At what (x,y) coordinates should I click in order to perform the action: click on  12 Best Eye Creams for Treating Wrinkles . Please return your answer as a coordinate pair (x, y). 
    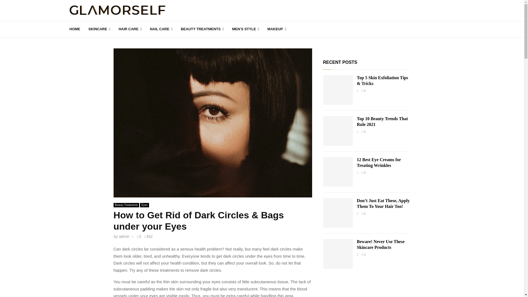
    Looking at the image, I should click on (379, 163).